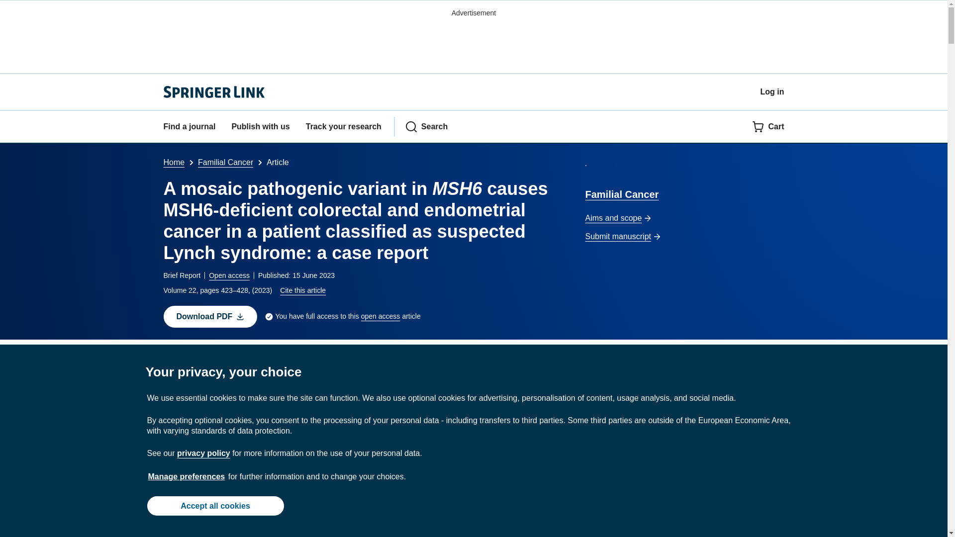  I want to click on Track your research, so click(343, 126).